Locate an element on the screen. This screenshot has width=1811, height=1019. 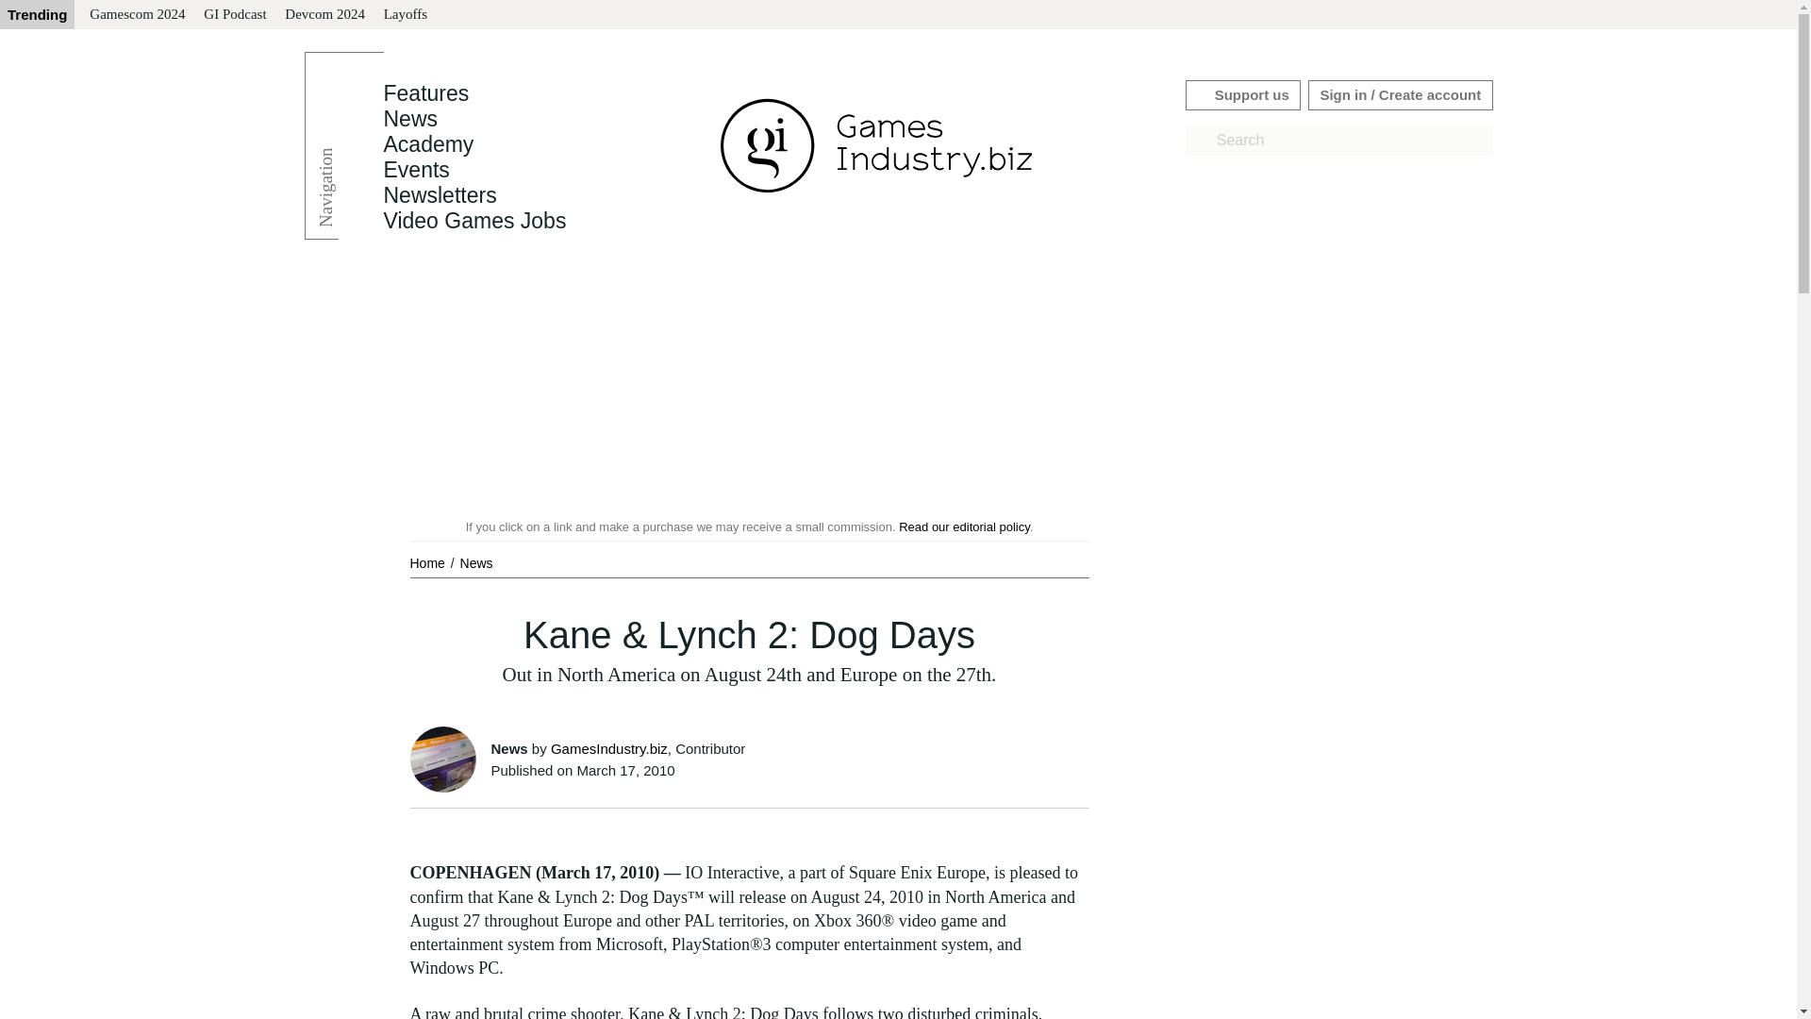
Video Games Jobs is located at coordinates (474, 221).